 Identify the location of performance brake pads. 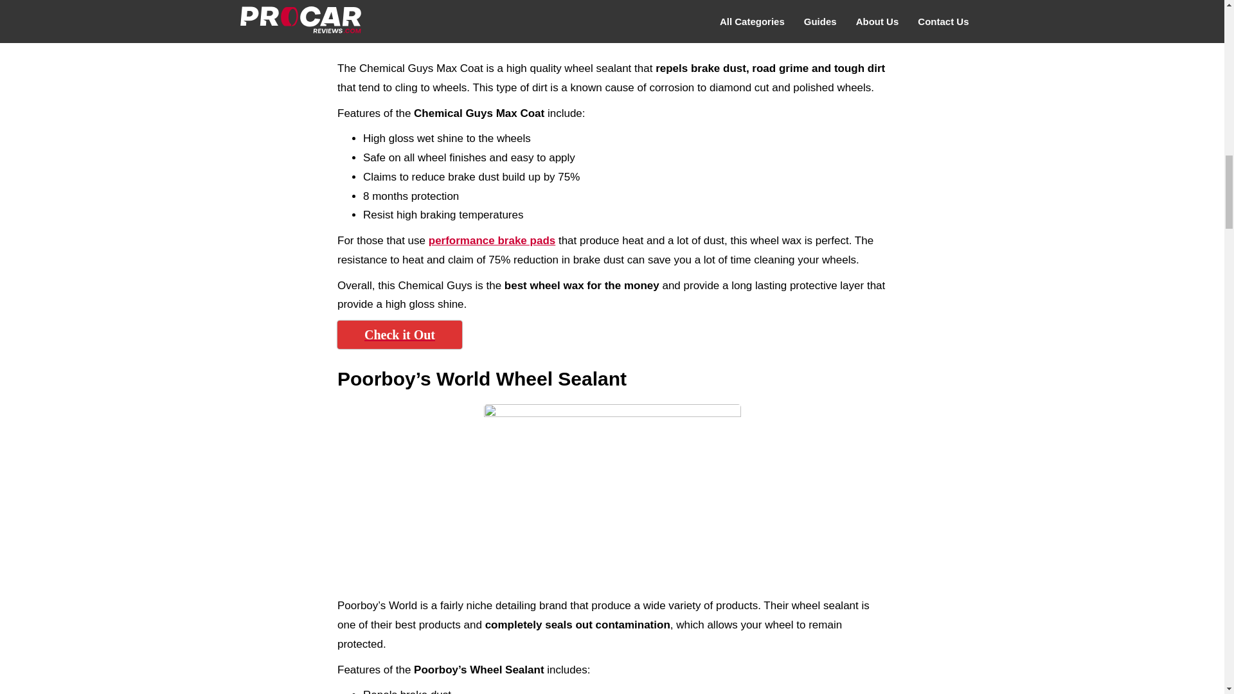
(492, 240).